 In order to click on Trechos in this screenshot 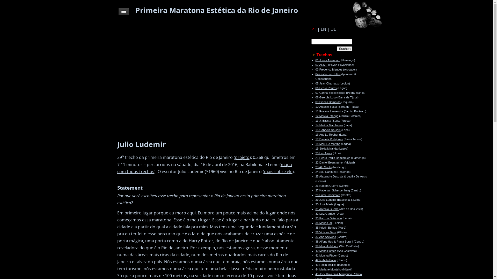, I will do `click(321, 55)`.